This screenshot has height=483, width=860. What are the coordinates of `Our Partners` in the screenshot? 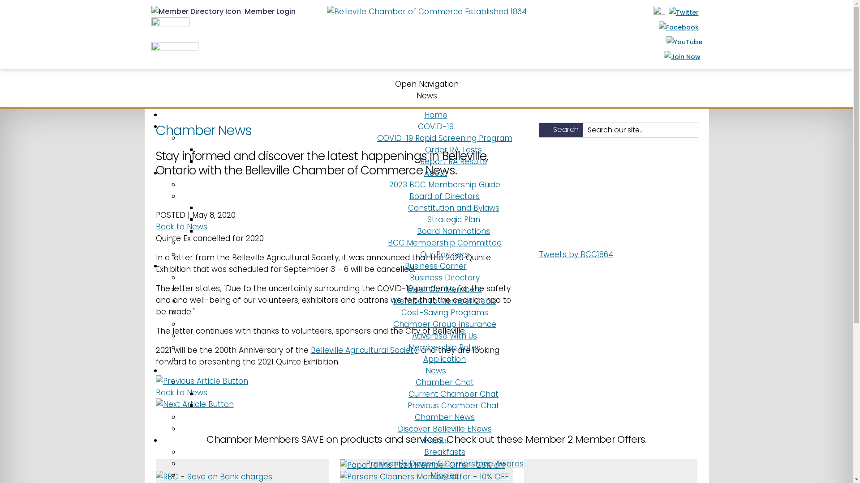 It's located at (444, 254).